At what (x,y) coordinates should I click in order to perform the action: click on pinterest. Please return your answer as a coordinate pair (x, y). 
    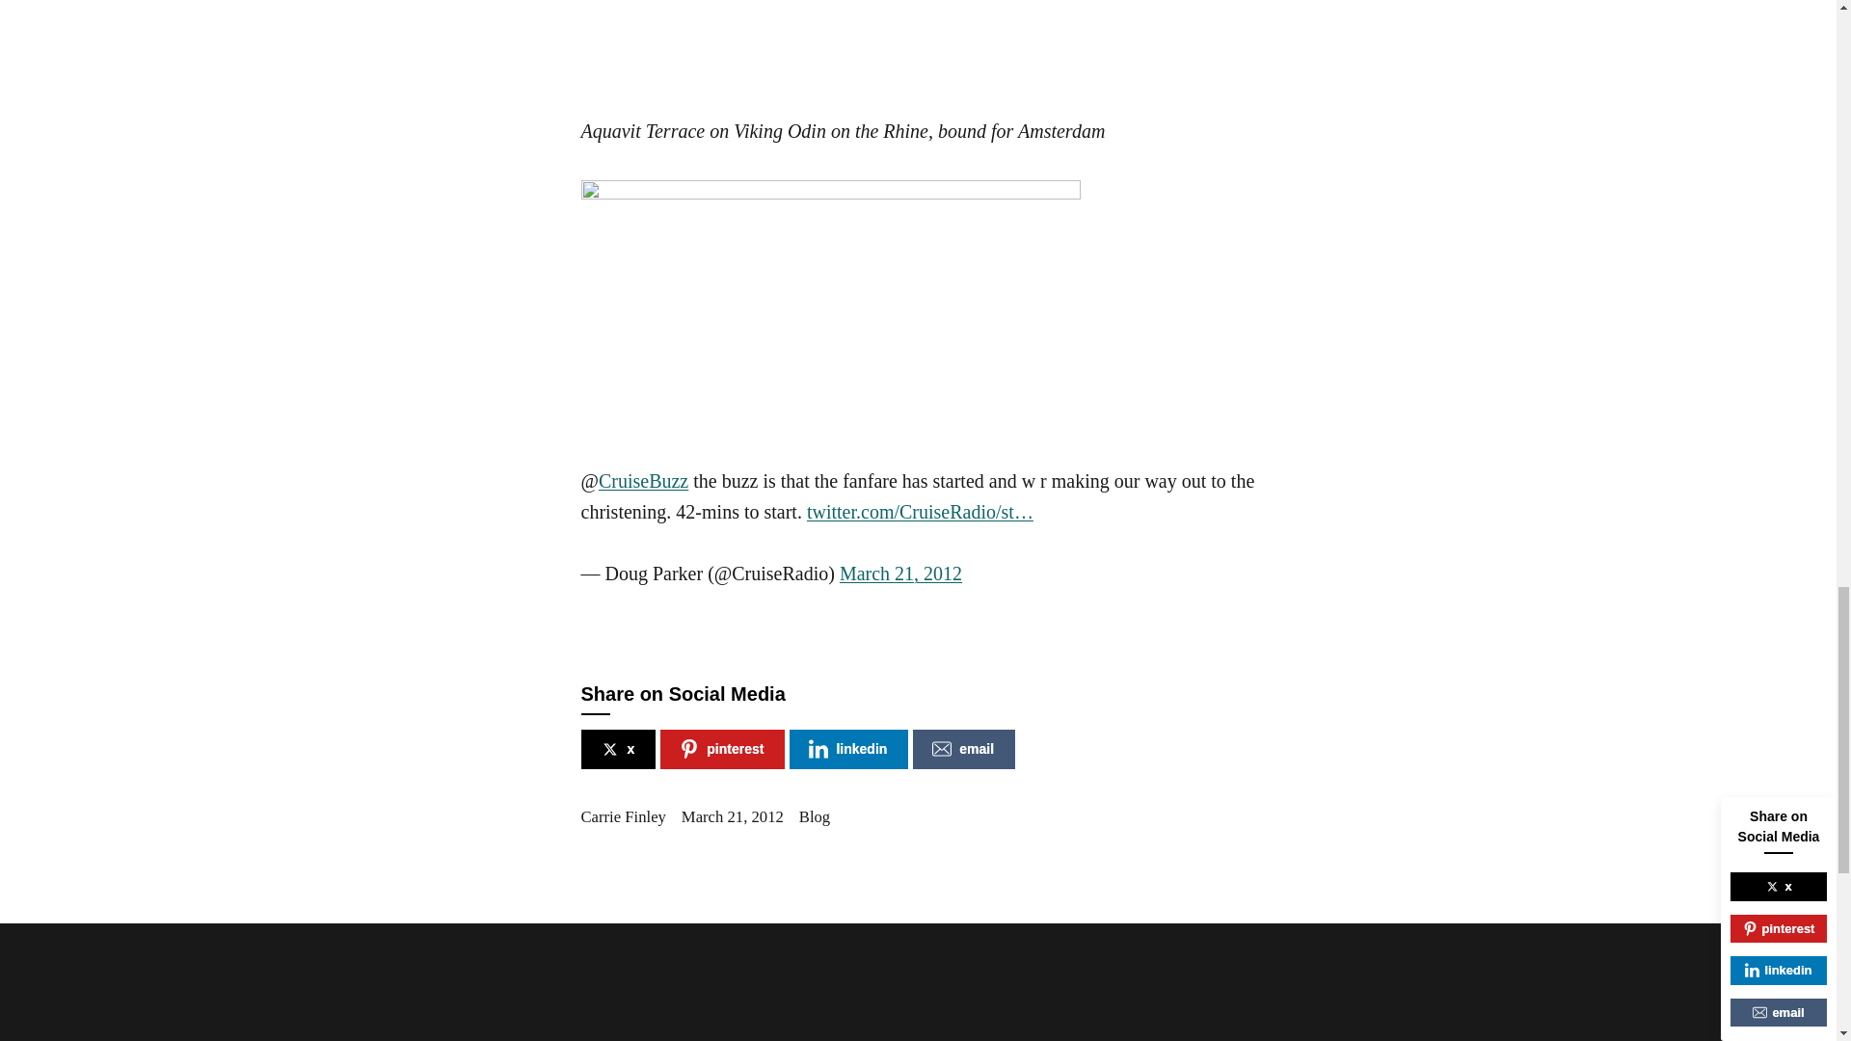
    Looking at the image, I should click on (723, 750).